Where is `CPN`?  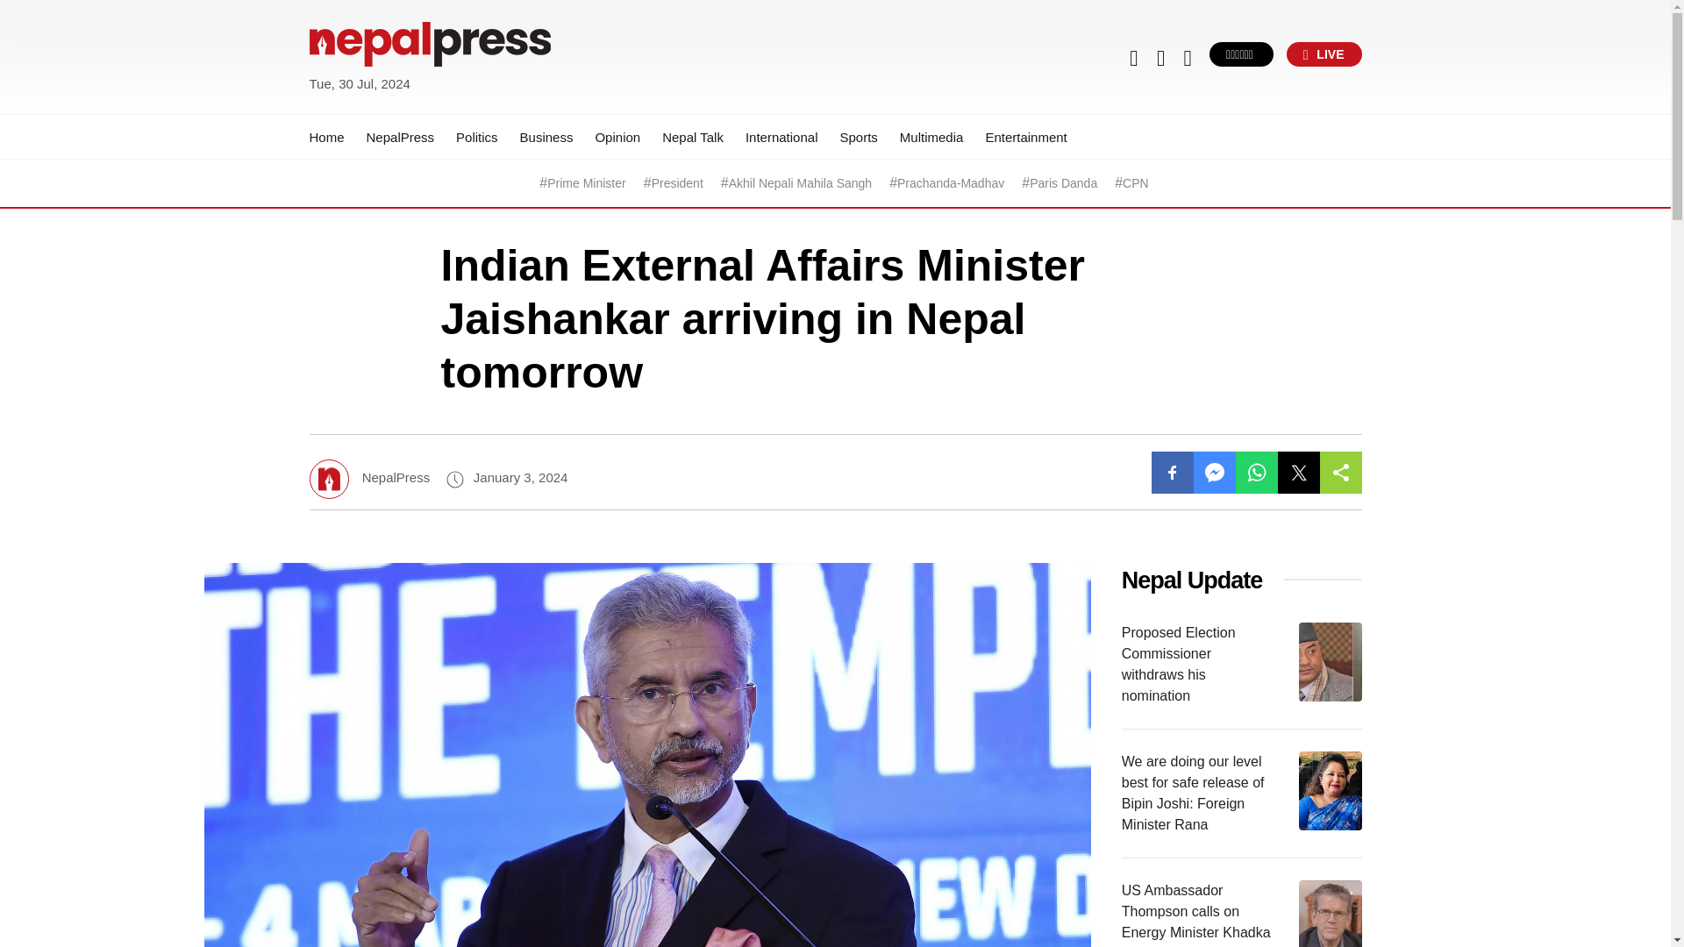
CPN is located at coordinates (1135, 183).